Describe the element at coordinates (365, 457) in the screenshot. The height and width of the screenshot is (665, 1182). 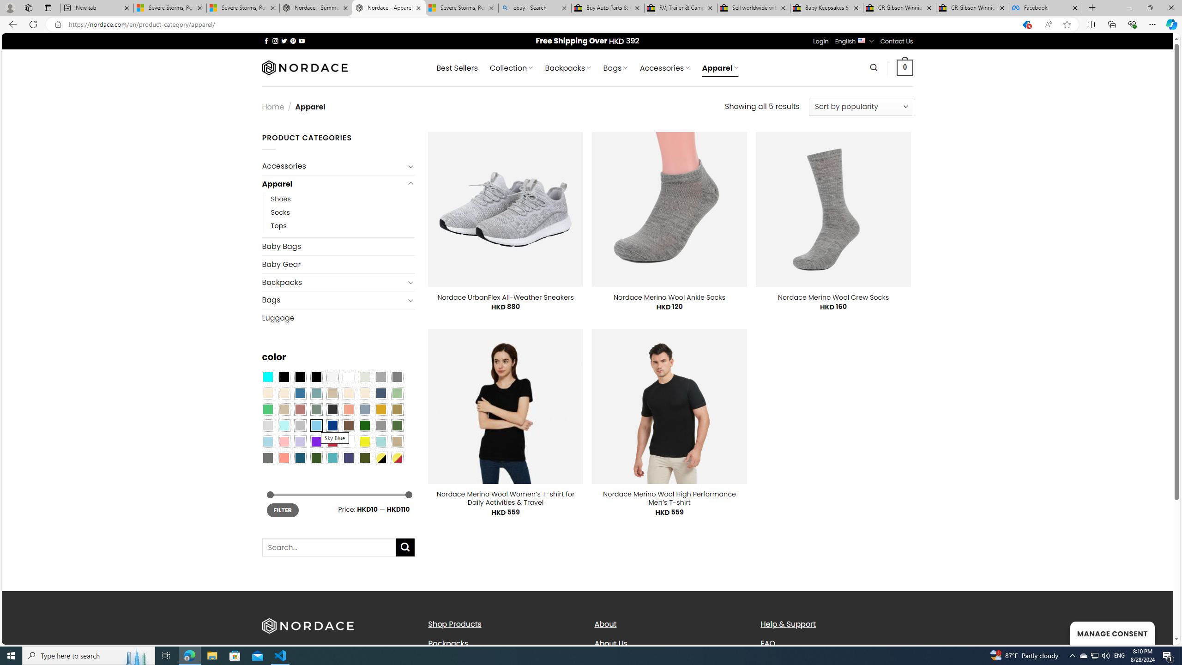
I see `Army Green` at that location.